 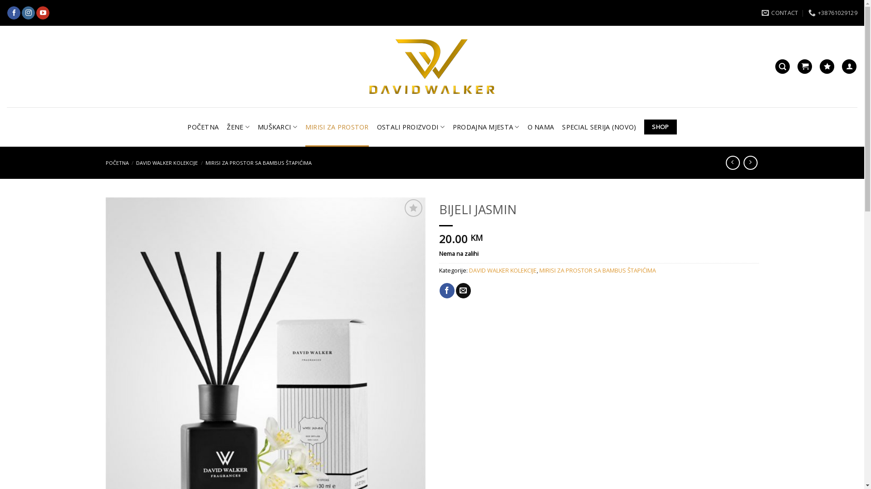 I want to click on DAVID WALKER KOLEKCIJE, so click(x=167, y=163).